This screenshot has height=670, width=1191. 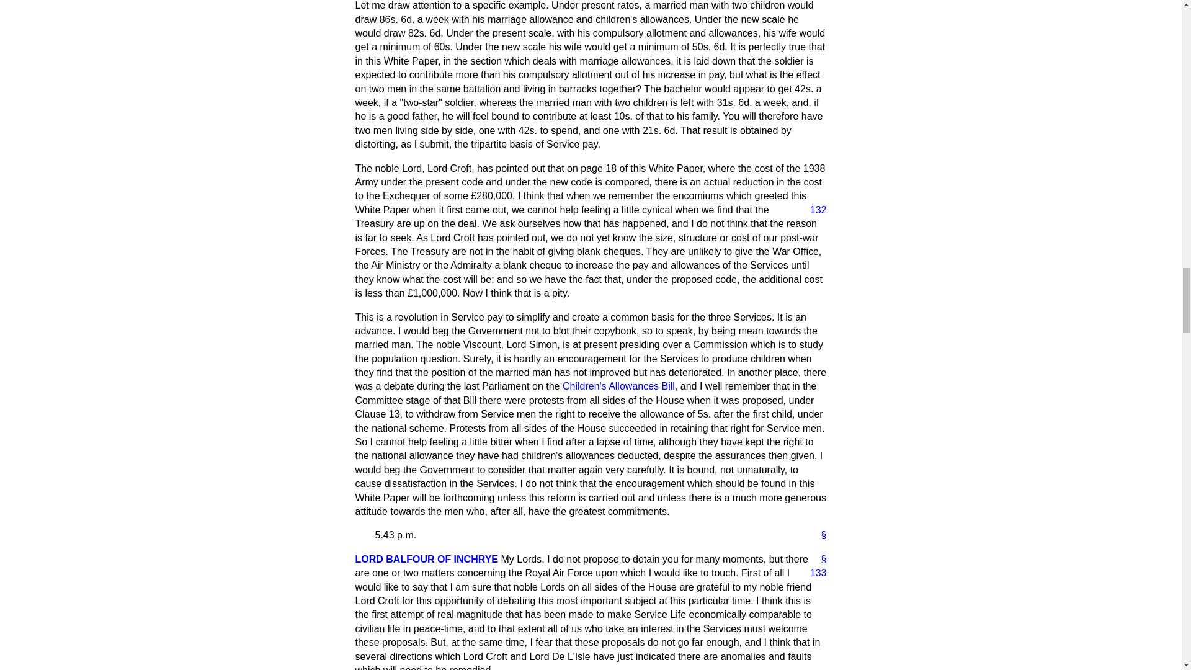 I want to click on LORD BALFOUR OF INCHRYE, so click(x=426, y=560).